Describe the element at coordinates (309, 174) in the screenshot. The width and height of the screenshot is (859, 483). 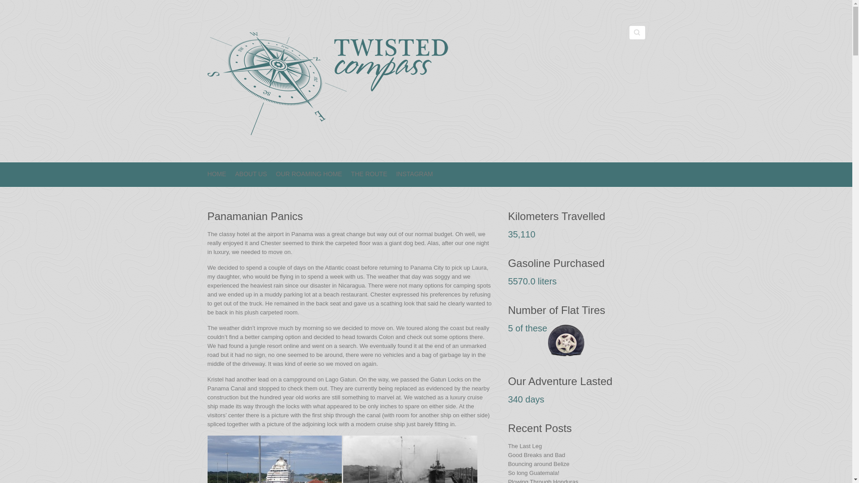
I see `OUR ROAMING HOME` at that location.